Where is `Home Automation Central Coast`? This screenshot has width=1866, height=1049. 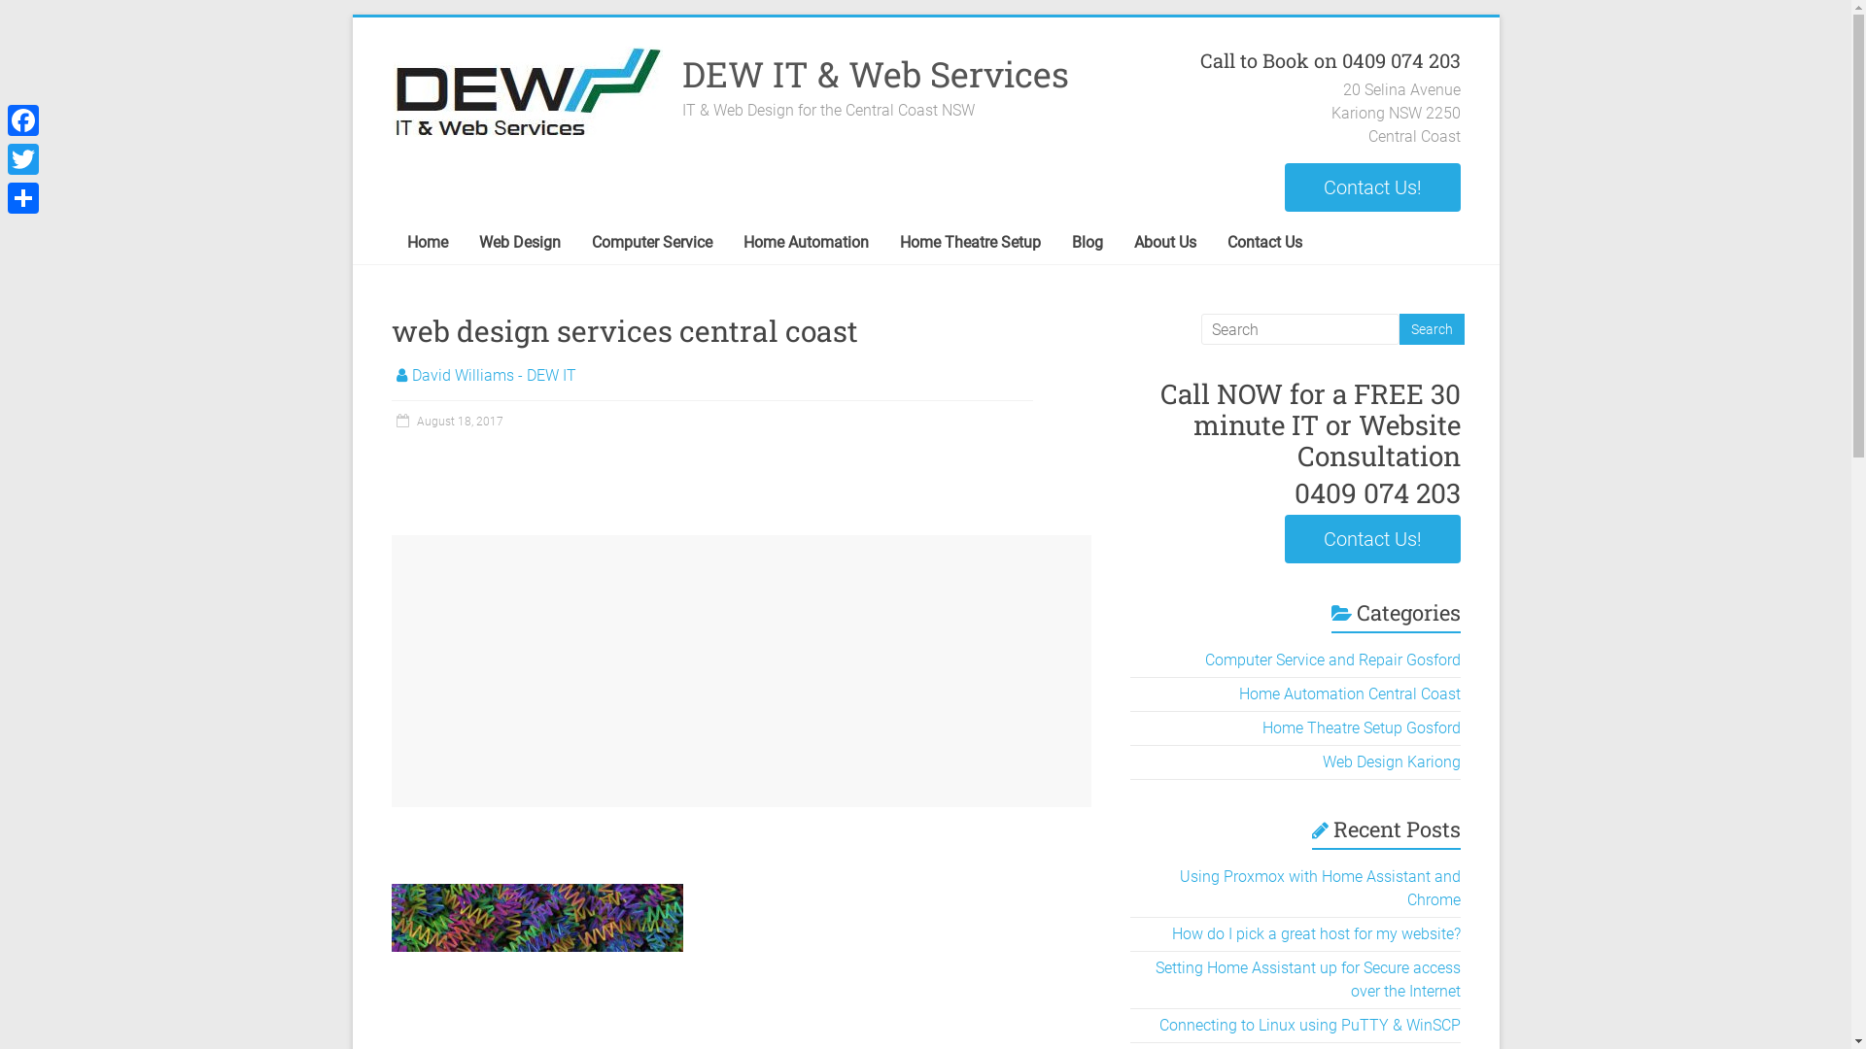
Home Automation Central Coast is located at coordinates (1349, 694).